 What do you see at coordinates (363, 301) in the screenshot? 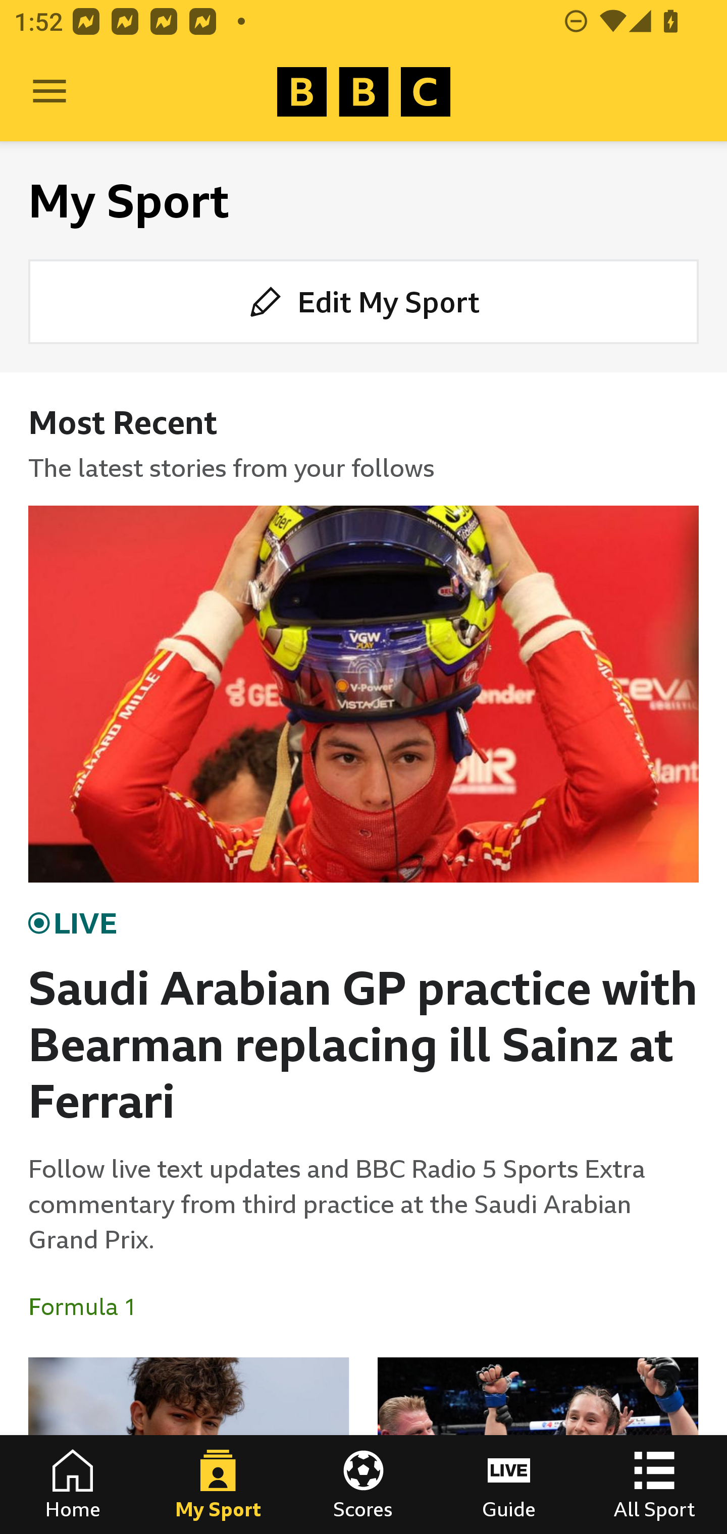
I see `Edit My Sport` at bounding box center [363, 301].